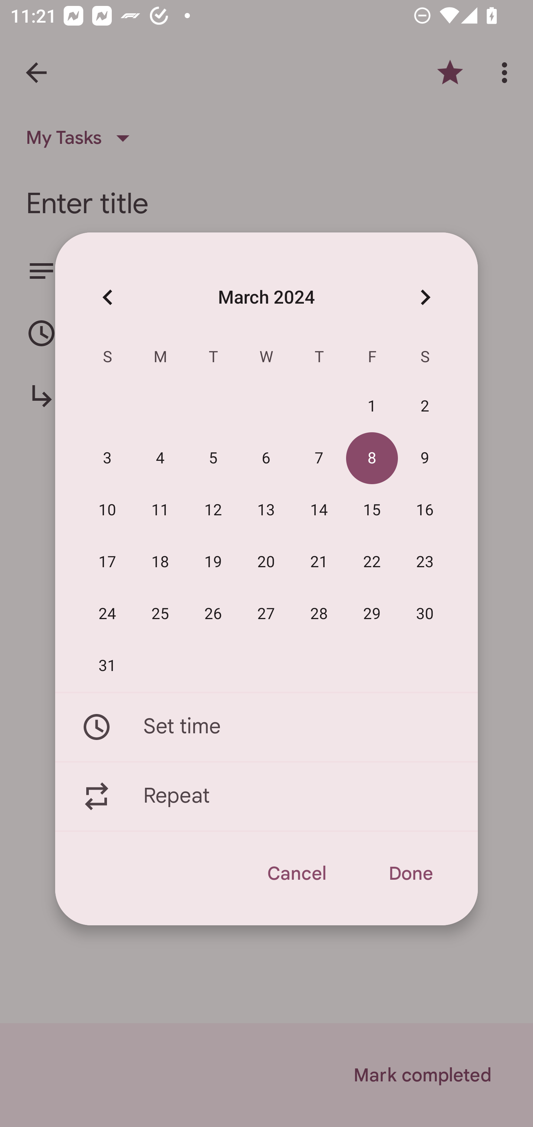 The image size is (533, 1127). What do you see at coordinates (425, 614) in the screenshot?
I see `30 30 March 2024` at bounding box center [425, 614].